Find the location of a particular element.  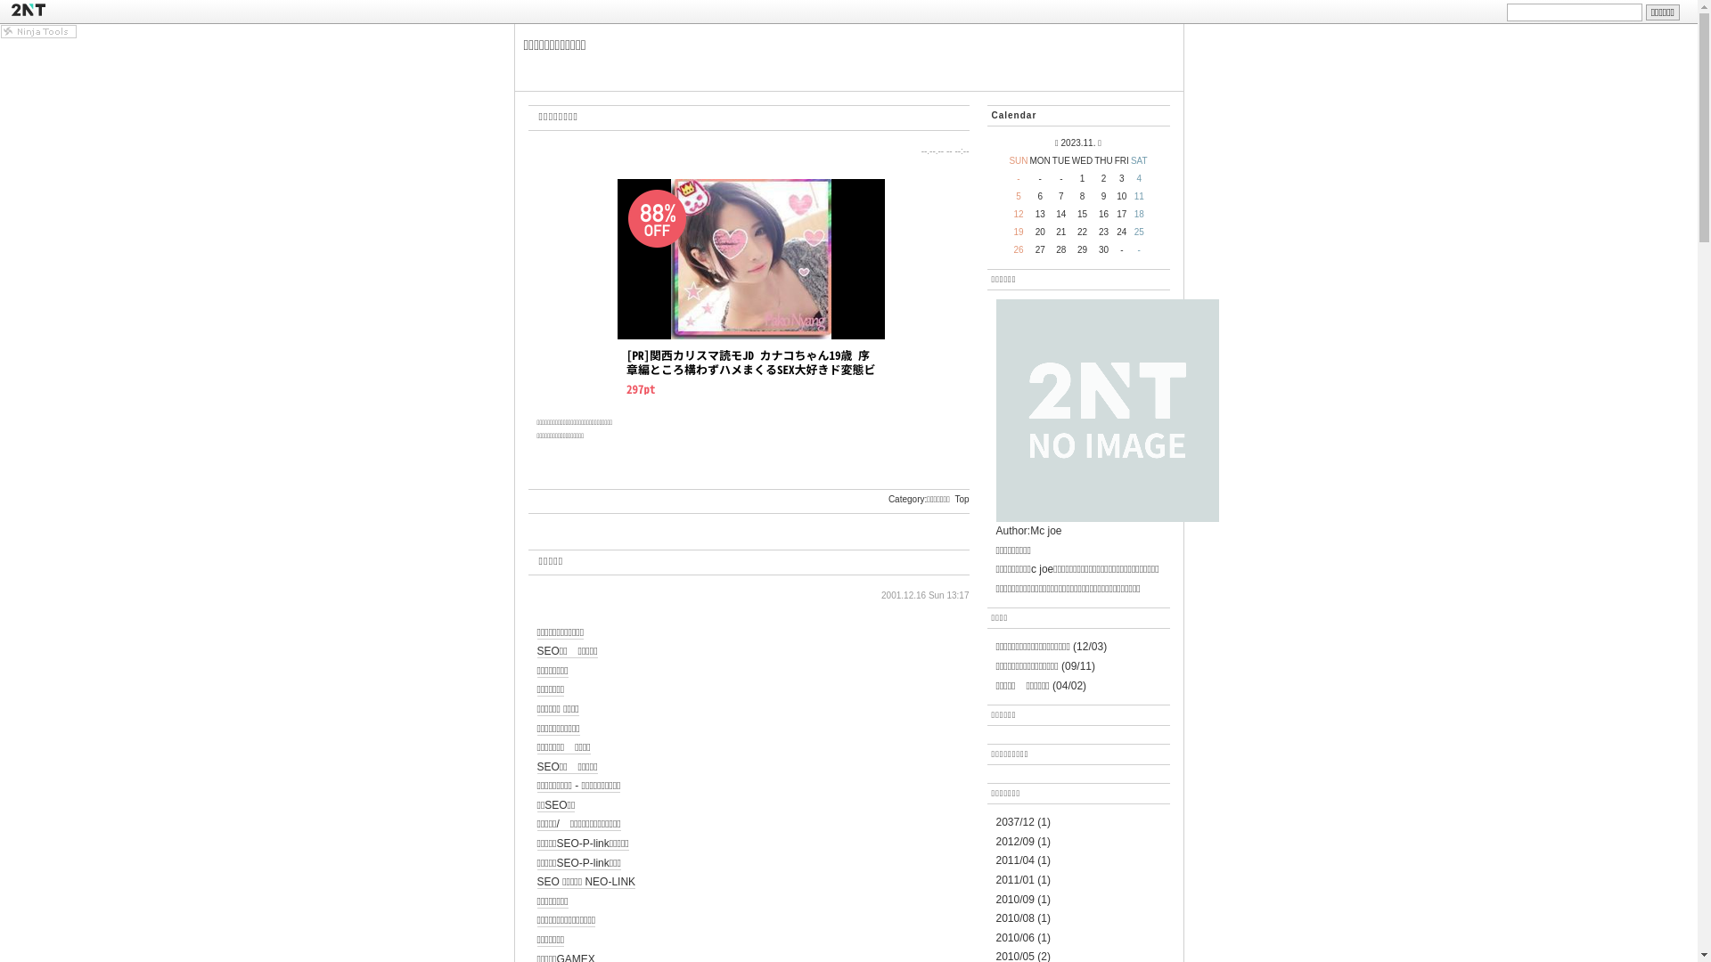

2037/12 (1) is located at coordinates (1023, 822).